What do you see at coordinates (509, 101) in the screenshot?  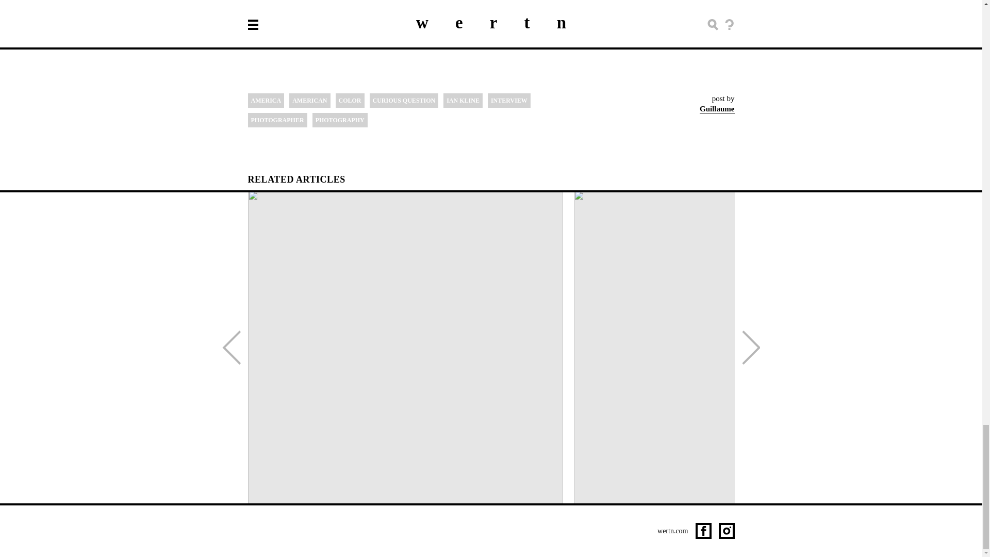 I see `INTERVIEW` at bounding box center [509, 101].